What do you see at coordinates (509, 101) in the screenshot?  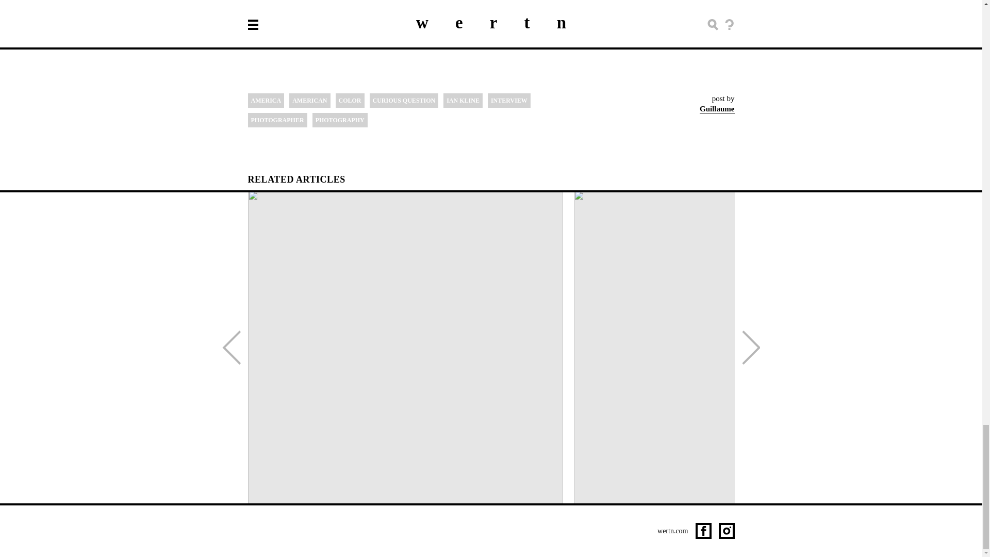 I see `INTERVIEW` at bounding box center [509, 101].